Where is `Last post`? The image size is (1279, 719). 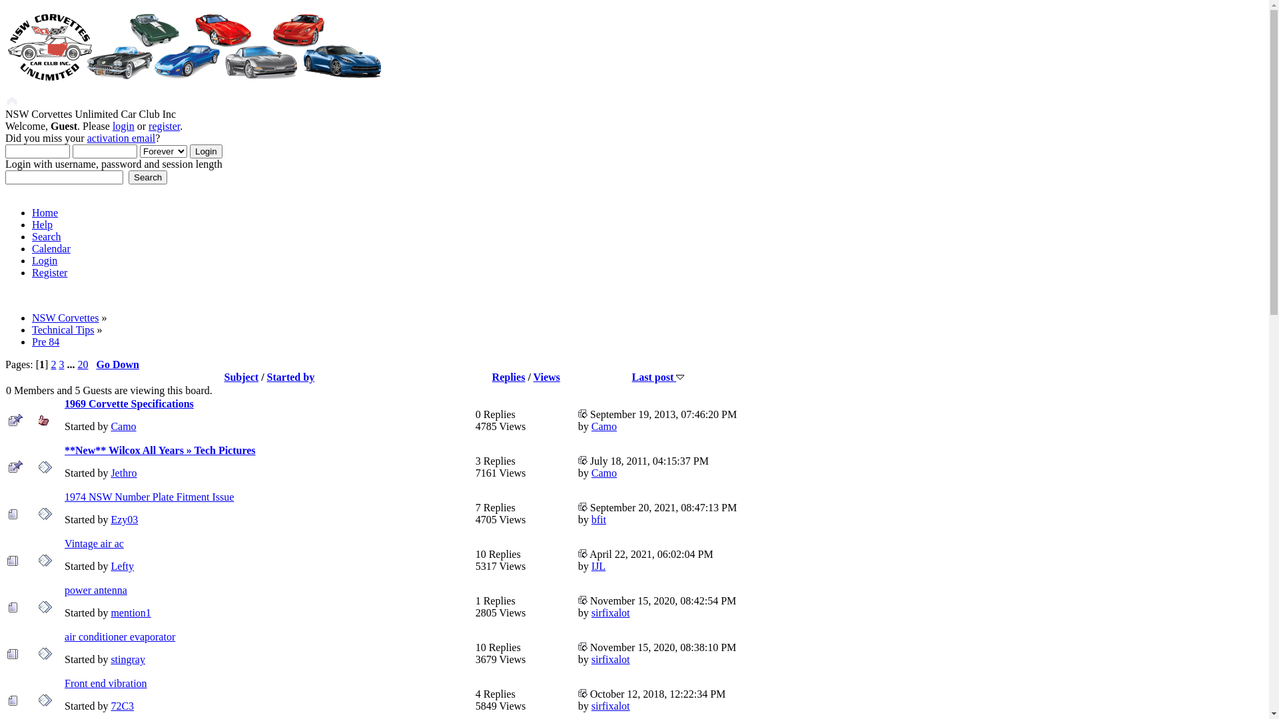 Last post is located at coordinates (583, 599).